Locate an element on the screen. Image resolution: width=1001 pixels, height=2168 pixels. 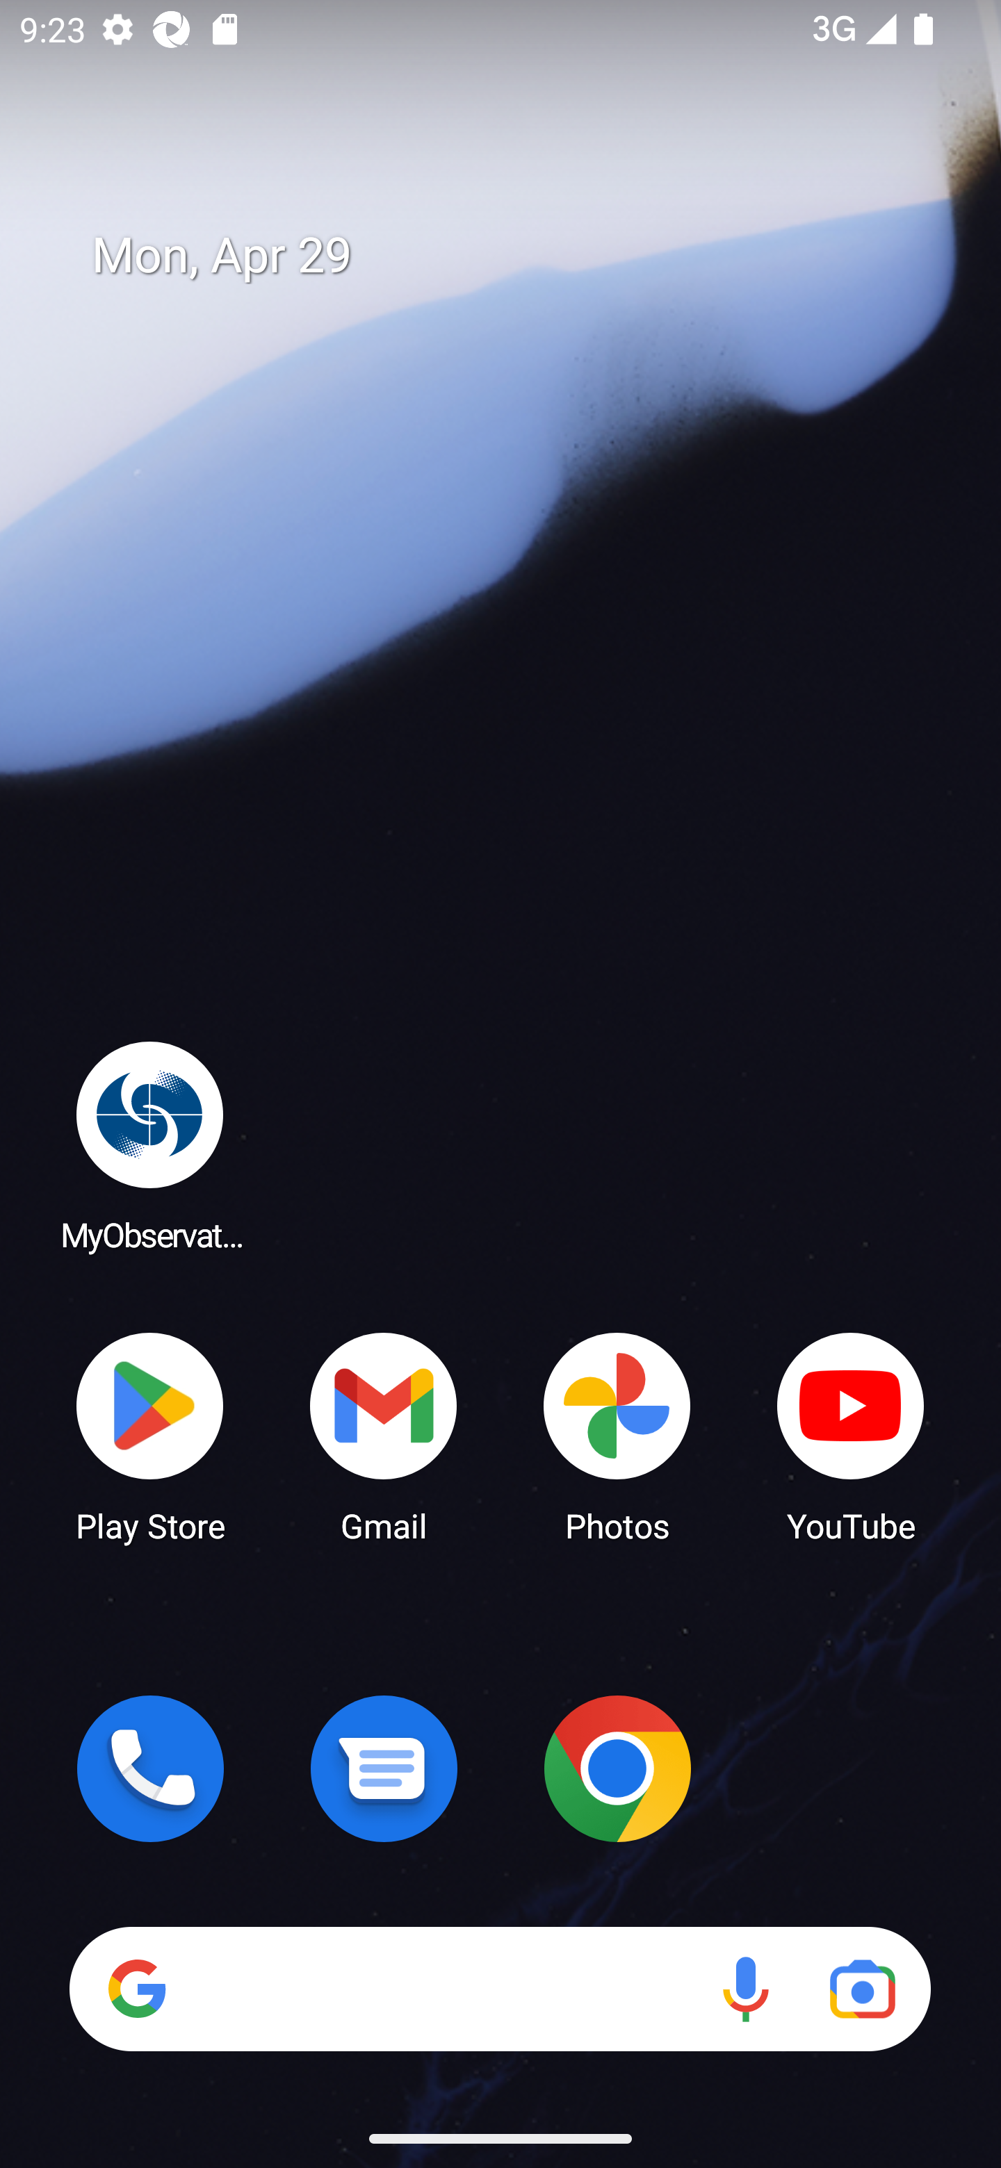
Voice search is located at coordinates (745, 1989).